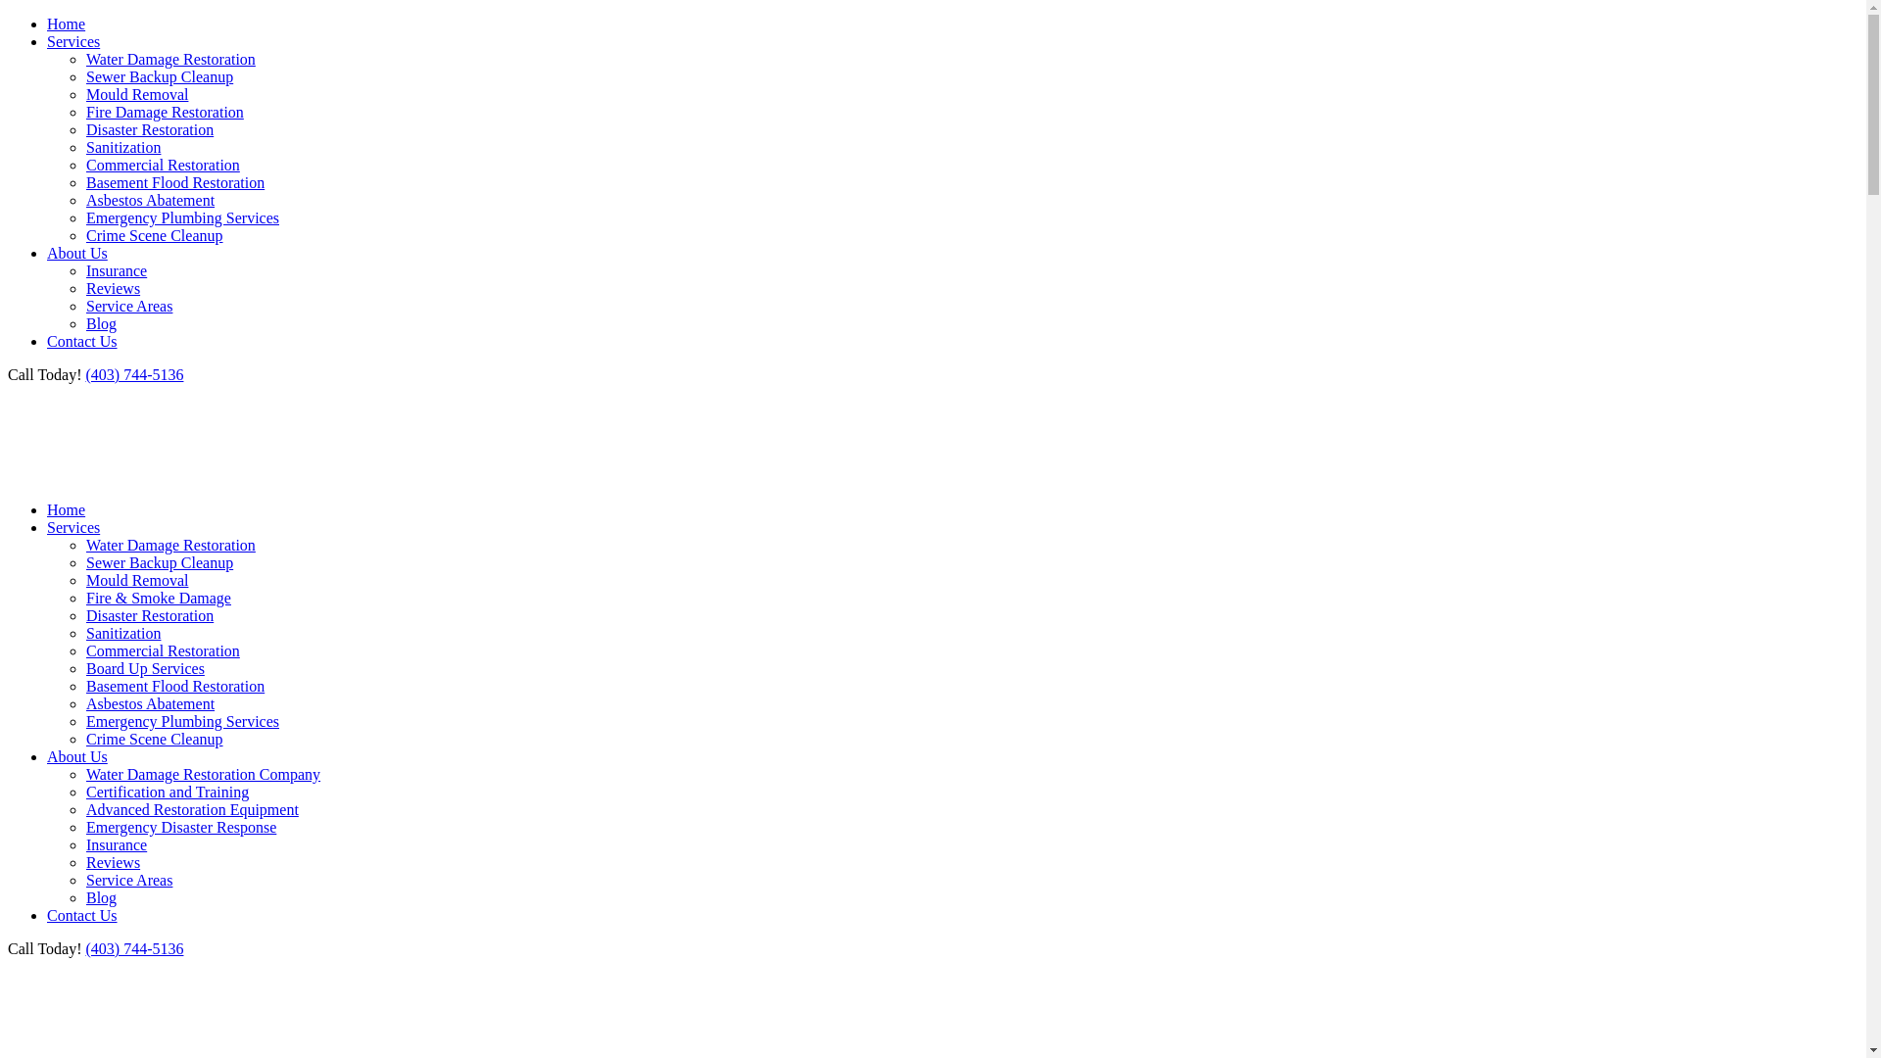 The width and height of the screenshot is (1881, 1058). What do you see at coordinates (137, 94) in the screenshot?
I see `Mould Removal` at bounding box center [137, 94].